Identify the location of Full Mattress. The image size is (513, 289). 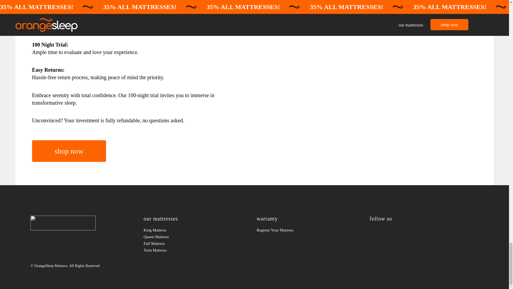
(198, 244).